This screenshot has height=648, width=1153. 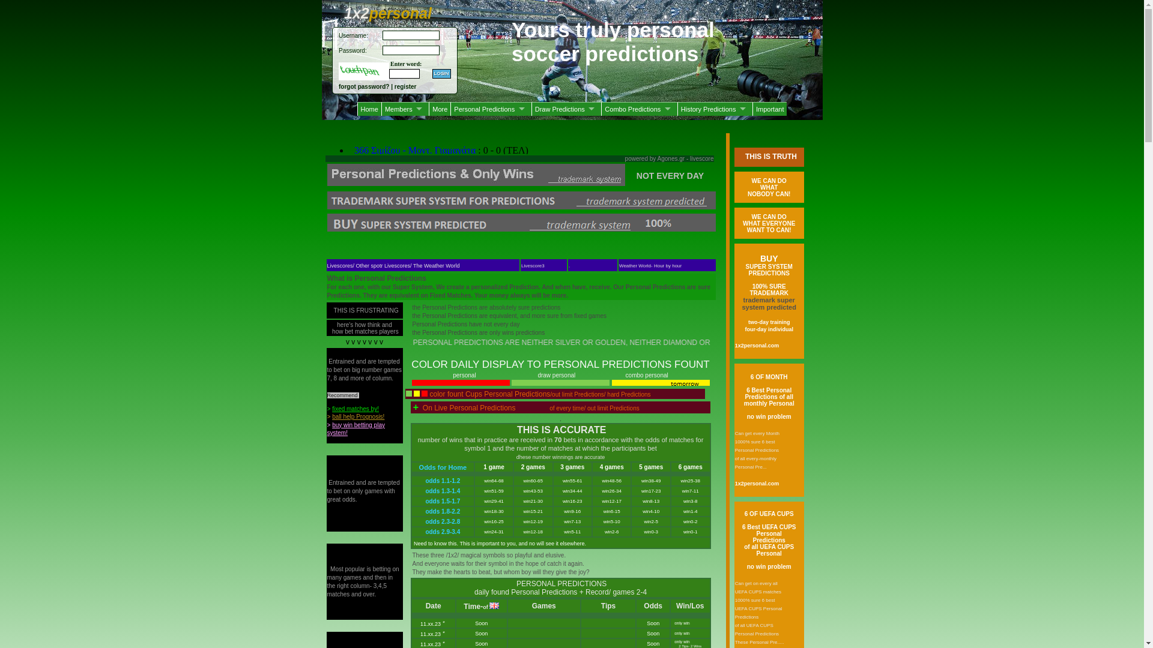 What do you see at coordinates (440, 109) in the screenshot?
I see `More` at bounding box center [440, 109].